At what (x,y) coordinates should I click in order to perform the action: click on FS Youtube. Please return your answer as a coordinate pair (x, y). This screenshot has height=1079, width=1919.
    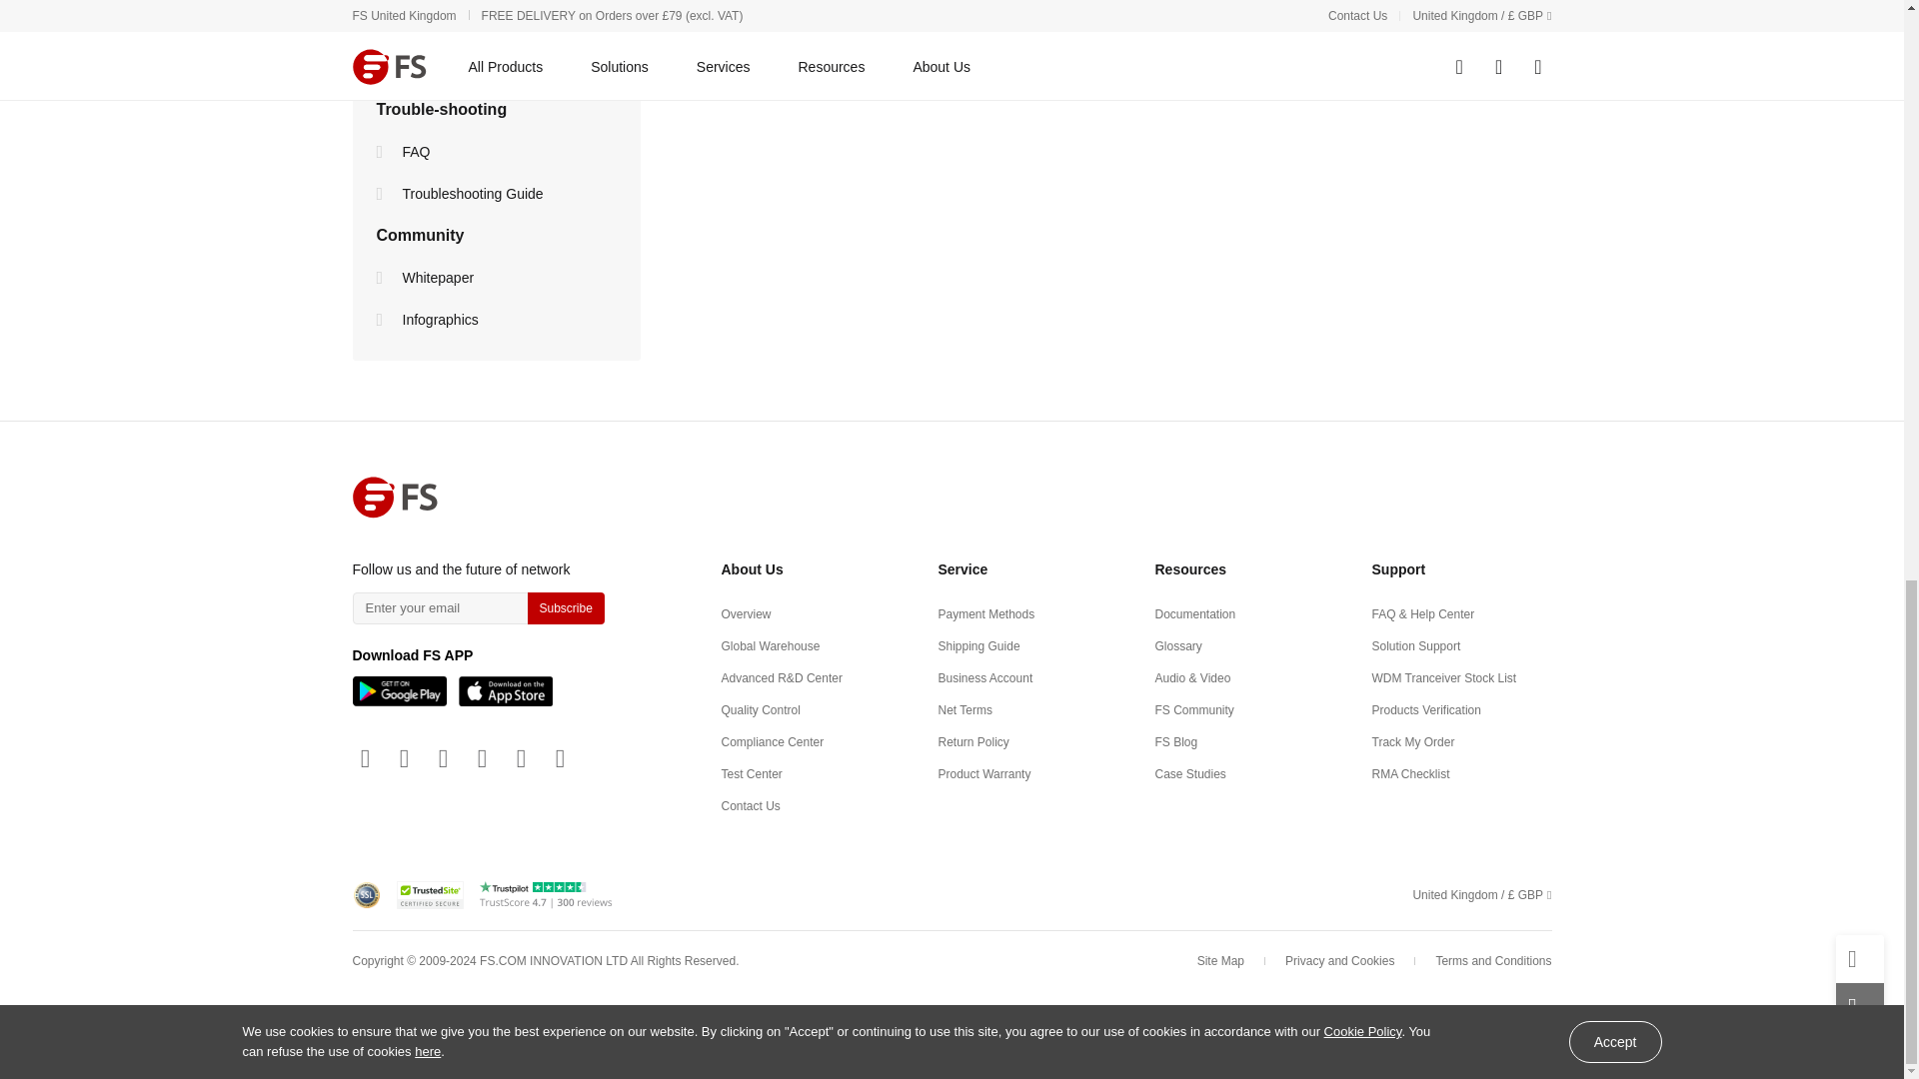
    Looking at the image, I should click on (404, 759).